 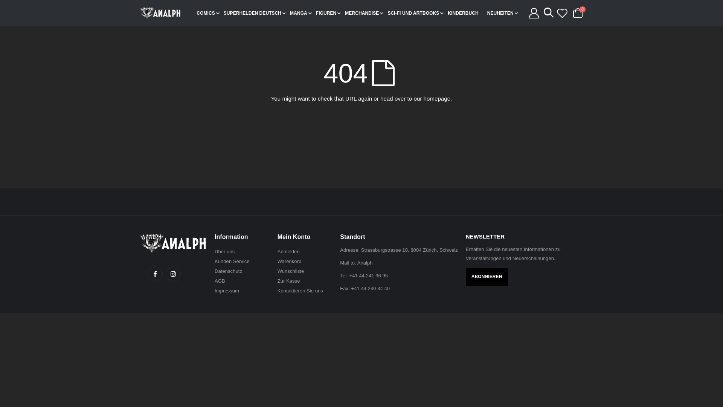 I want to click on SCI-FI UND ARTBOOKS, so click(x=415, y=13).